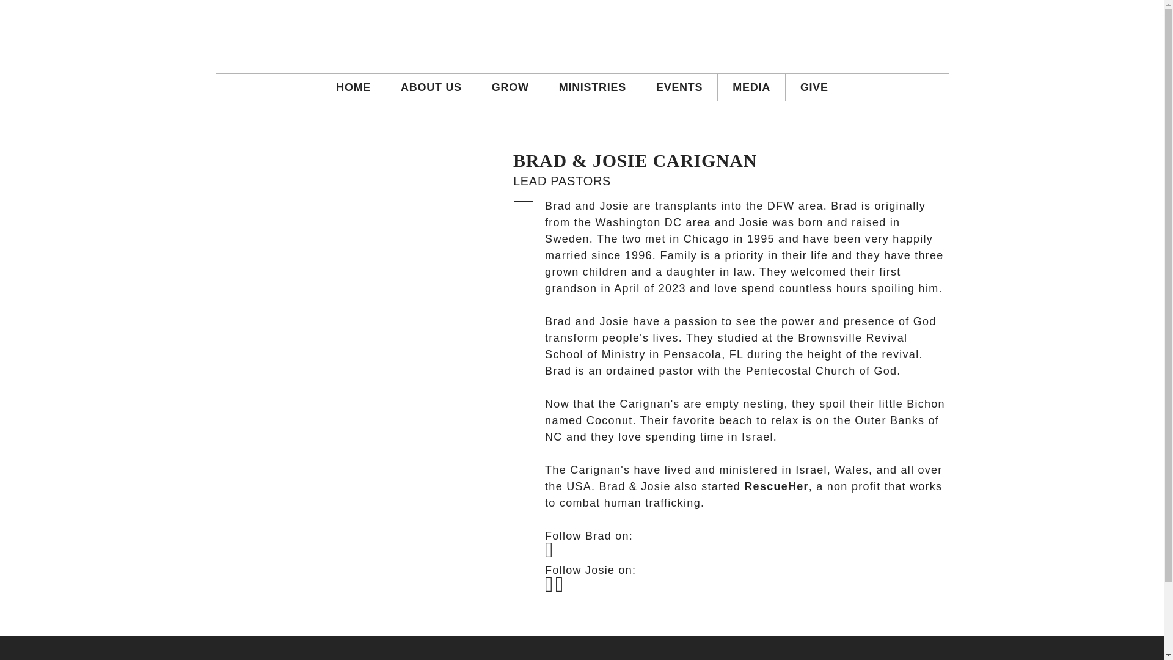  I want to click on RescueHer, so click(776, 486).